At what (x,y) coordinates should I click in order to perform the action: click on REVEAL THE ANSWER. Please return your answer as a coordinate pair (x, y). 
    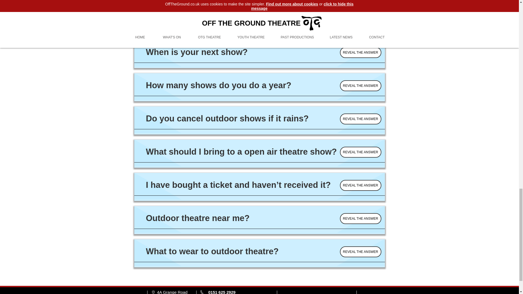
    Looking at the image, I should click on (361, 185).